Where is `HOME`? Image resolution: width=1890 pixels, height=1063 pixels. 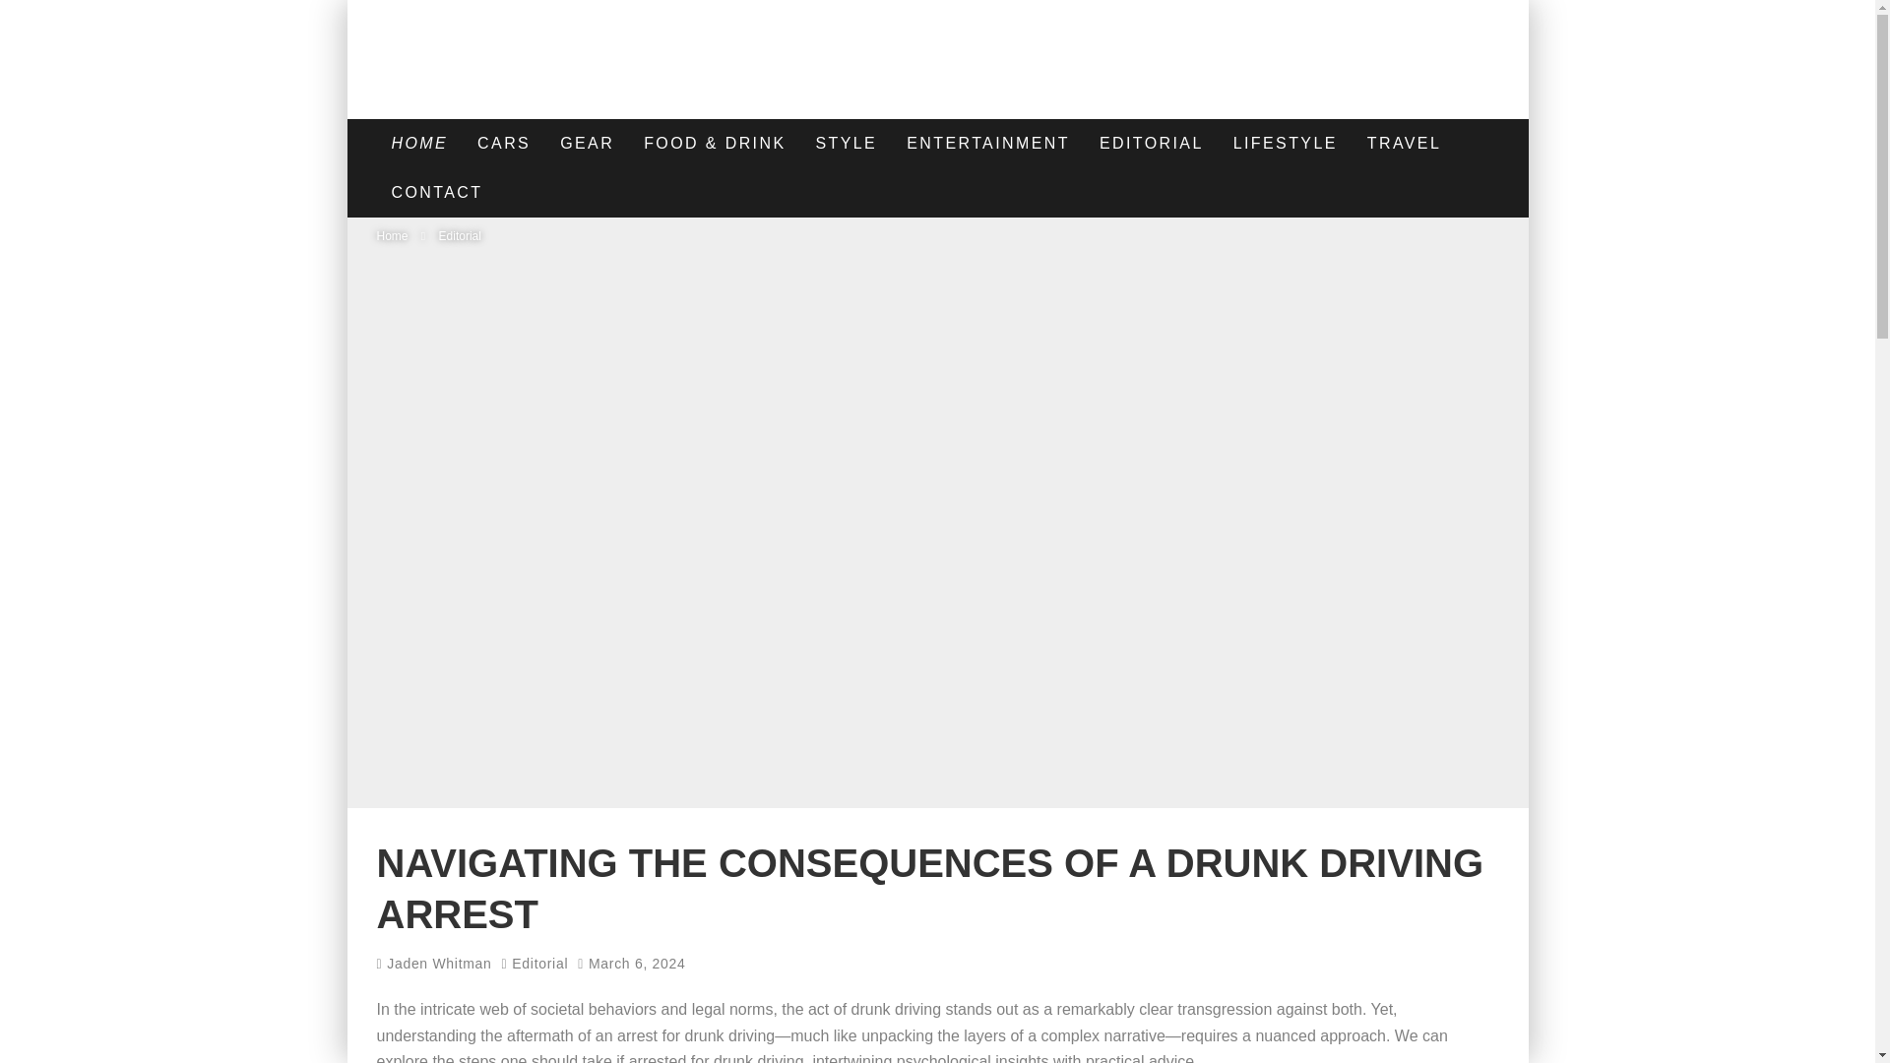
HOME is located at coordinates (419, 143).